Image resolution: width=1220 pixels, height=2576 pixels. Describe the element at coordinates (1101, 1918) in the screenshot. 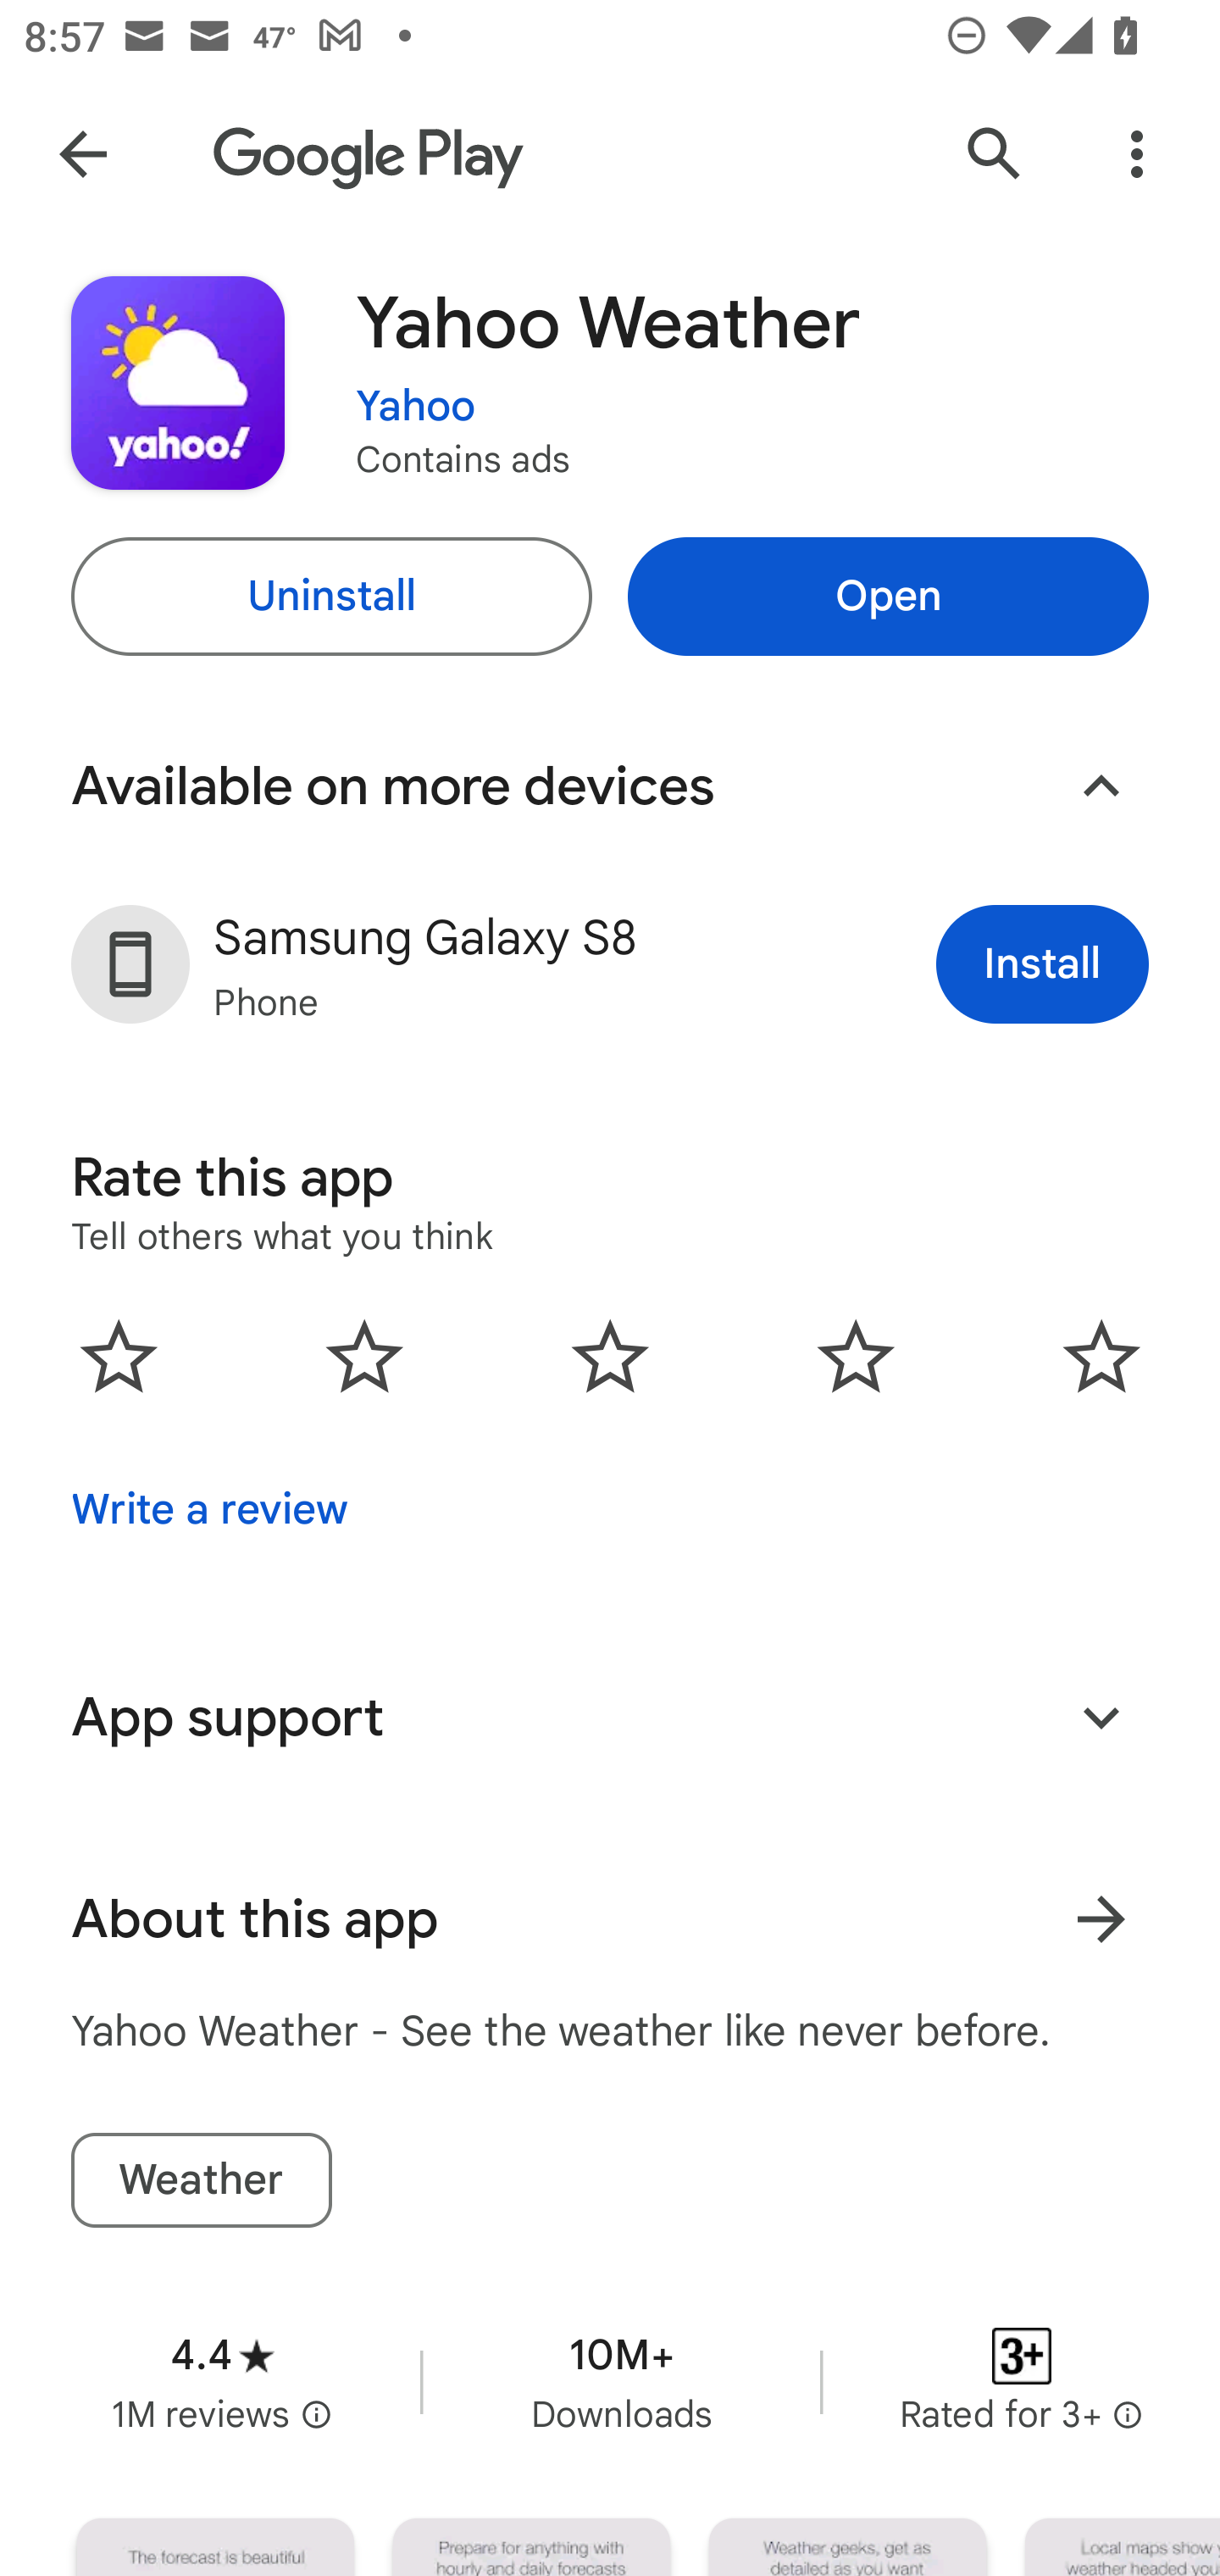

I see `Learn more About this app` at that location.